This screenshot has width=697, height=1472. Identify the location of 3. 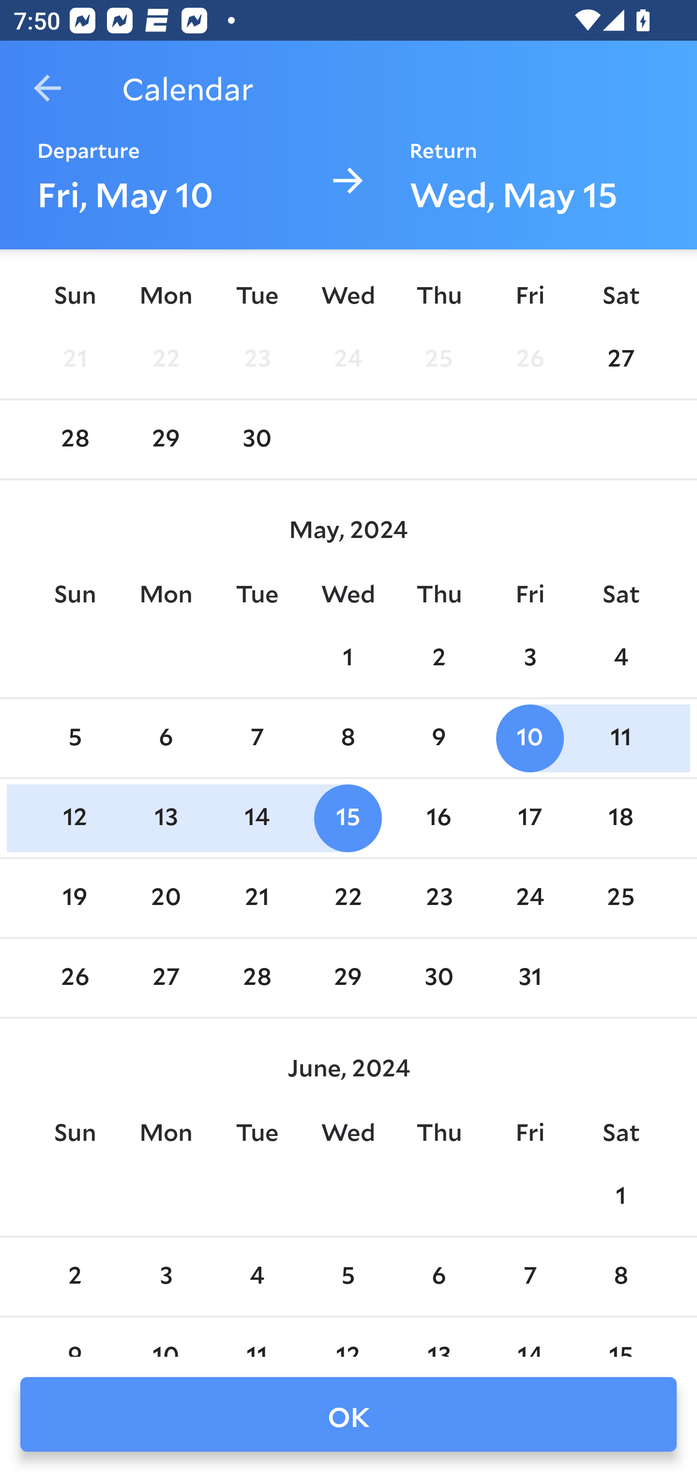
(530, 658).